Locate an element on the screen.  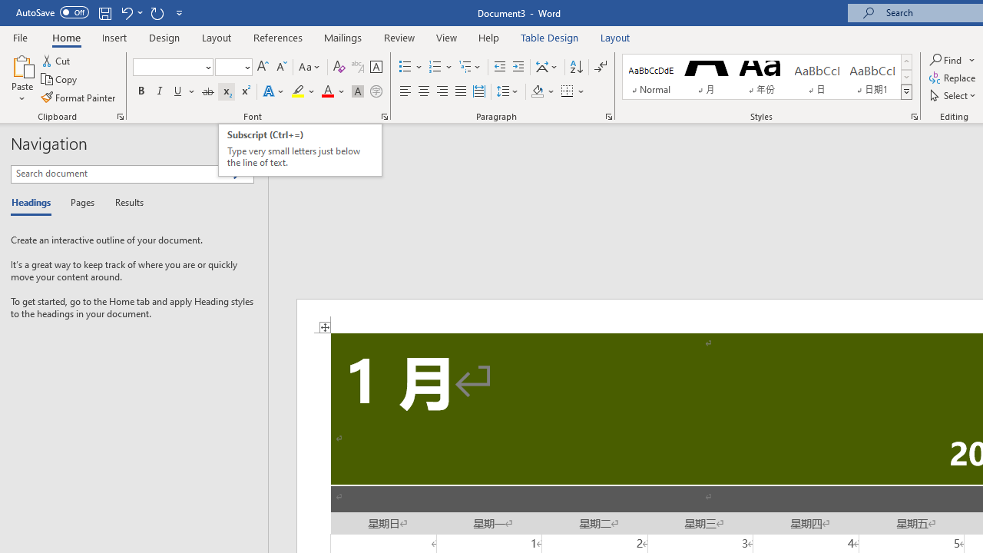
Row Down is located at coordinates (906, 77).